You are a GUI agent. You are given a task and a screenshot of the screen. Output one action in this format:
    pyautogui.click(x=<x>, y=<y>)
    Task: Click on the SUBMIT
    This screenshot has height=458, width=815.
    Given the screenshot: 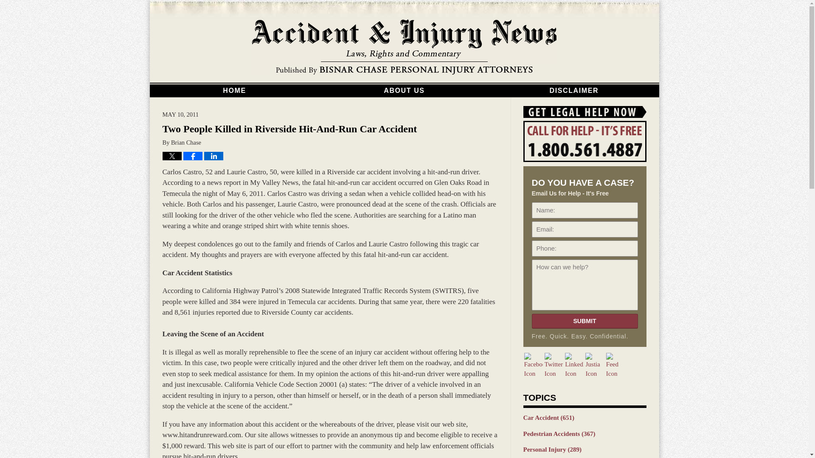 What is the action you would take?
    pyautogui.click(x=584, y=321)
    